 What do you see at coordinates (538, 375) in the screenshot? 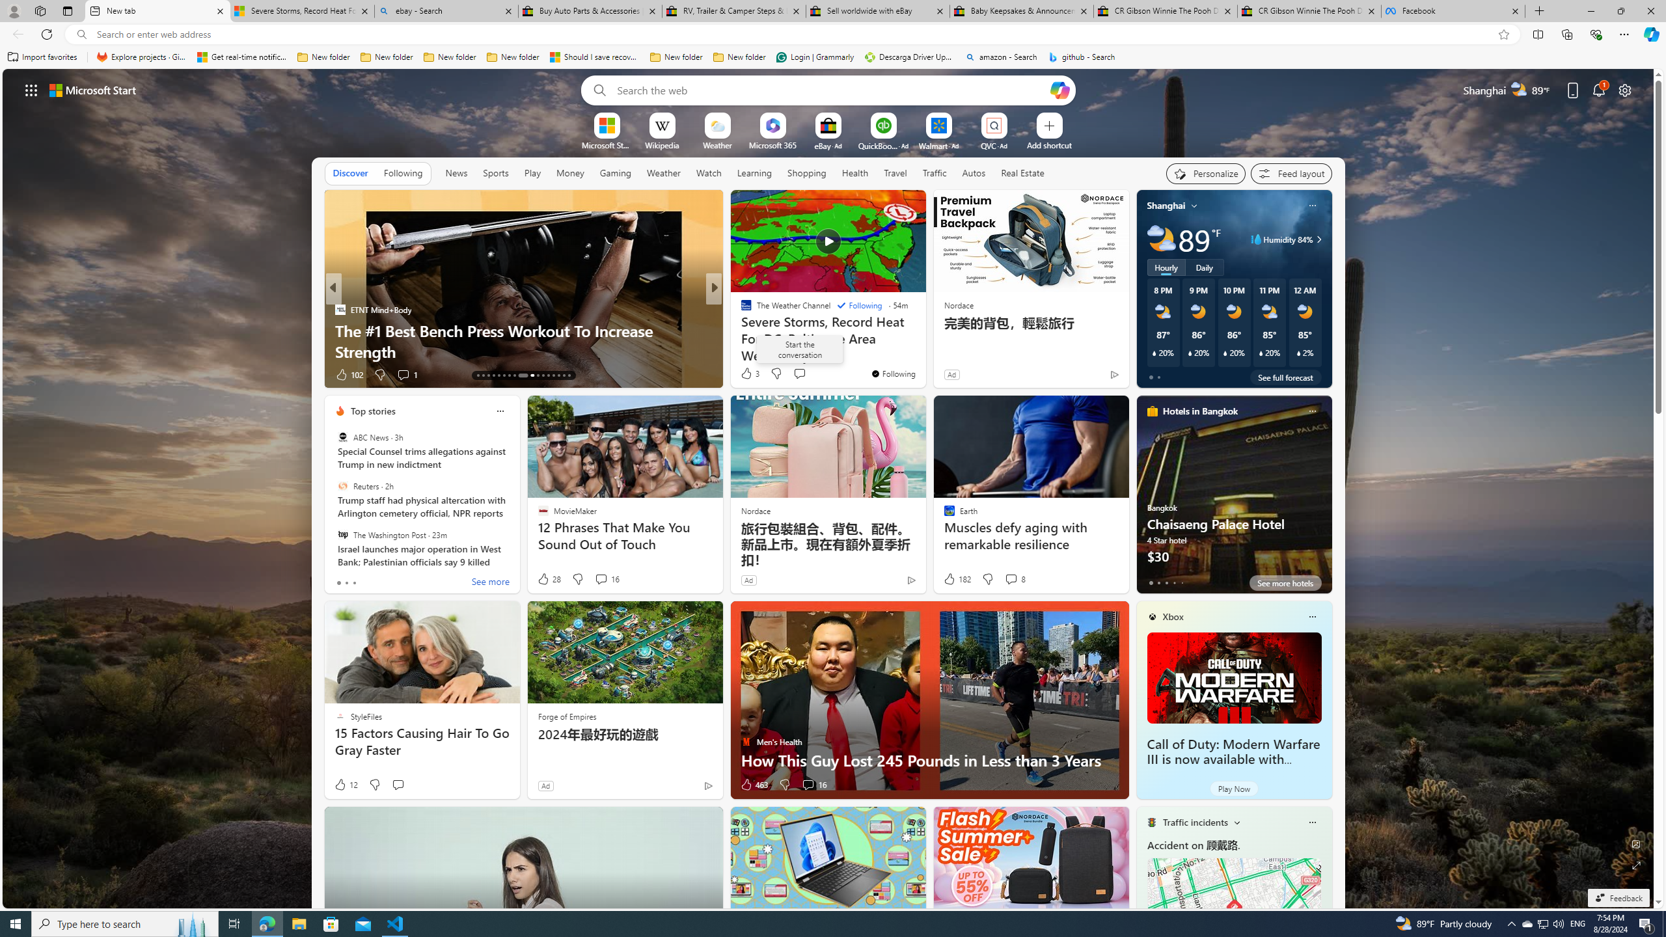
I see `AutomationID: tab-23` at bounding box center [538, 375].